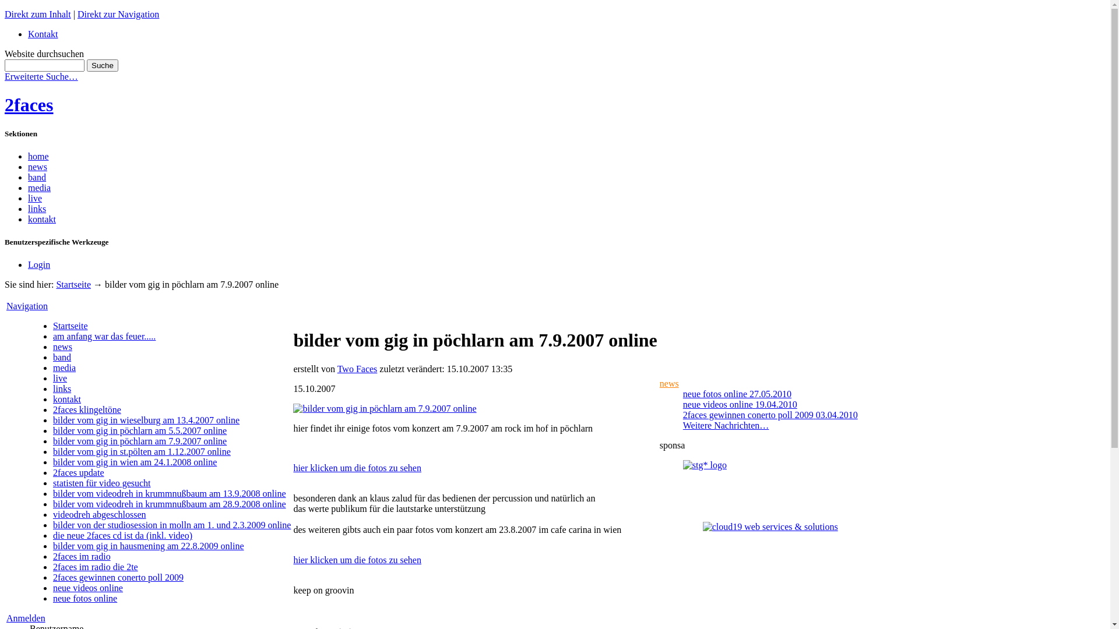  What do you see at coordinates (135, 462) in the screenshot?
I see `bilder vom gig in wien am 24.1.2008 online` at bounding box center [135, 462].